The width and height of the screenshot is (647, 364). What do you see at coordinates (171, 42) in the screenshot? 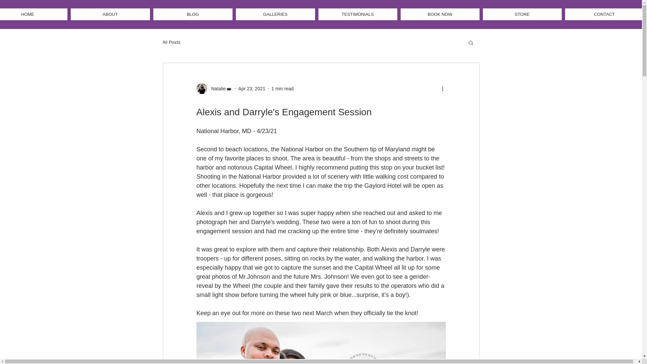
I see `All Posts` at bounding box center [171, 42].